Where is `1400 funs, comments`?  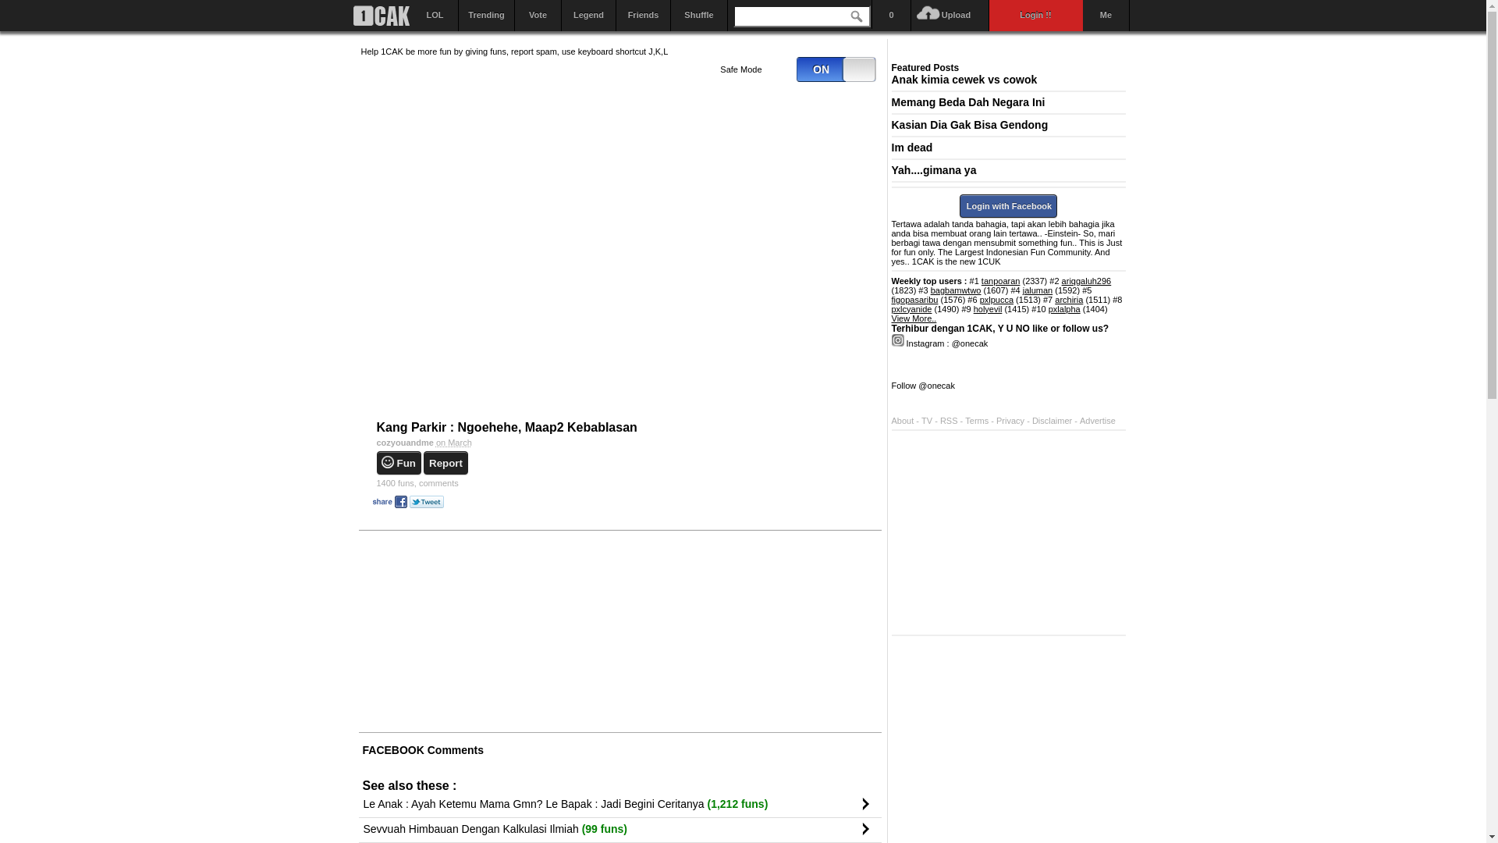
1400 funs, comments is located at coordinates (627, 482).